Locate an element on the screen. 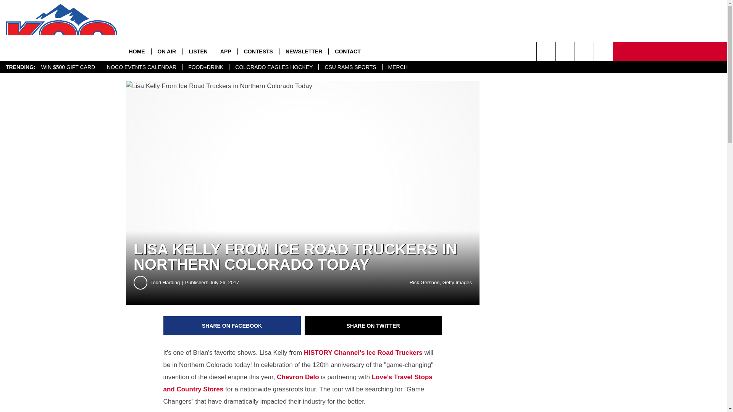 The image size is (733, 412). ON AIR is located at coordinates (166, 51).